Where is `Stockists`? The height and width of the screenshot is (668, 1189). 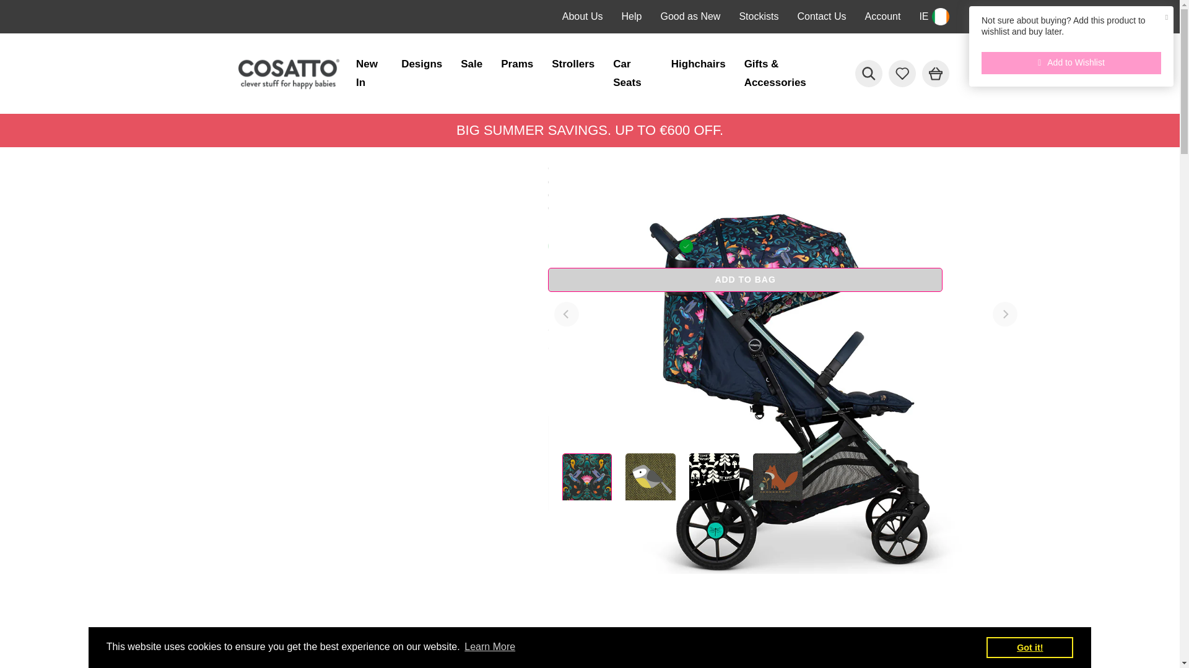
Stockists is located at coordinates (758, 16).